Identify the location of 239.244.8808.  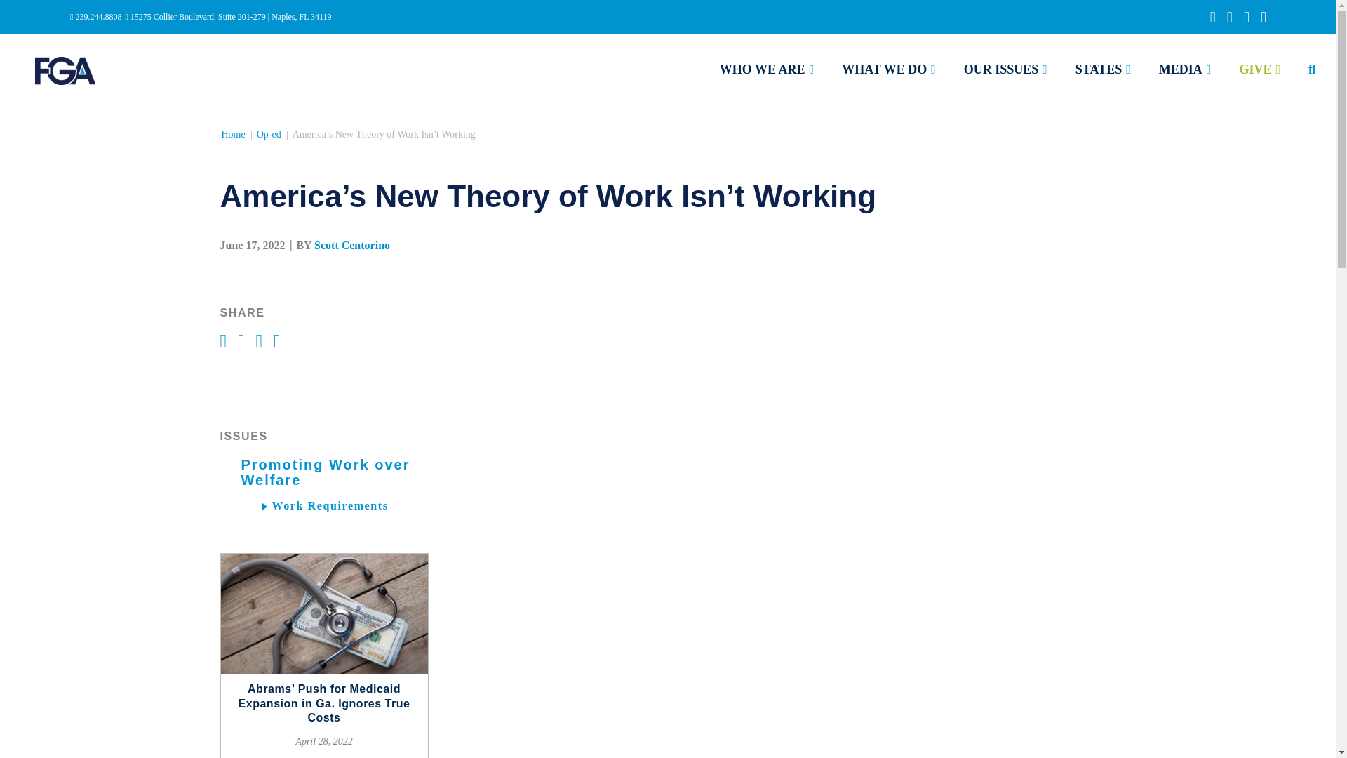
(95, 17).